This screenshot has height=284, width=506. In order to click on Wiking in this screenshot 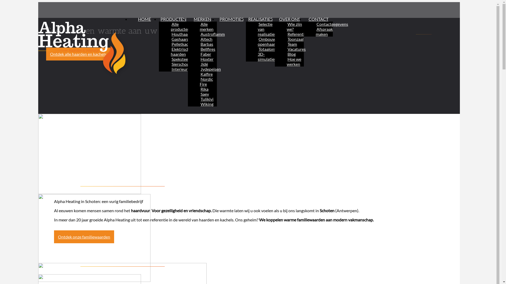, I will do `click(207, 104)`.